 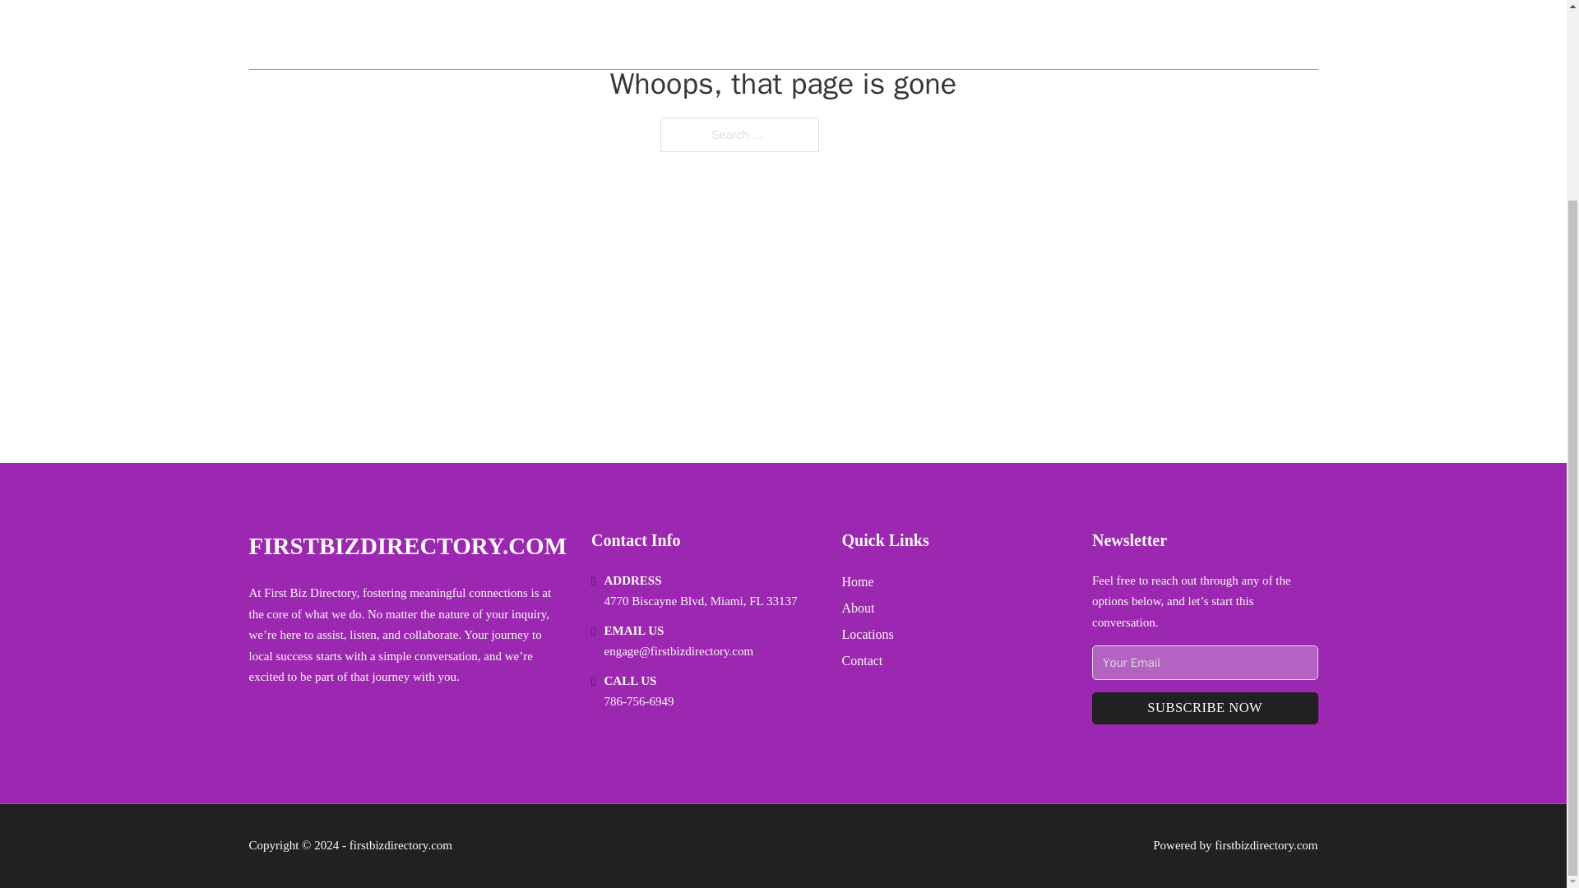 I want to click on FIRSTBIZDIRECTORY.COM, so click(x=407, y=546).